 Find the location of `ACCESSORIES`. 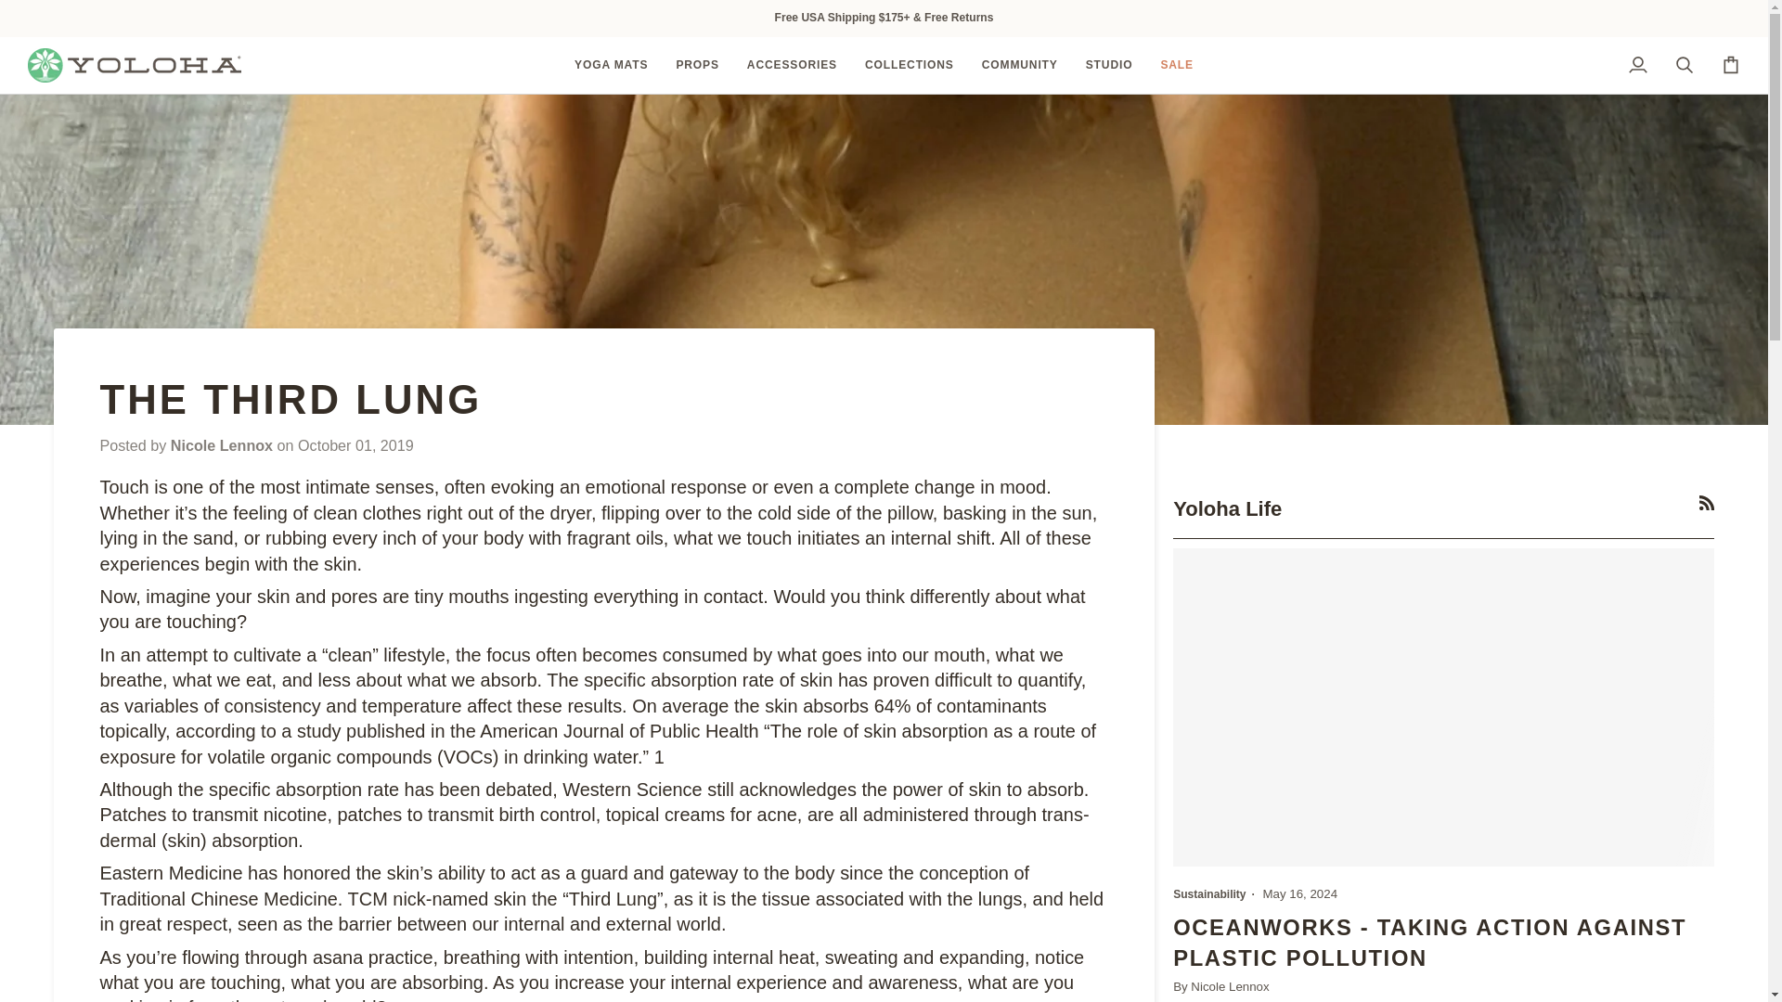

ACCESSORIES is located at coordinates (792, 65).